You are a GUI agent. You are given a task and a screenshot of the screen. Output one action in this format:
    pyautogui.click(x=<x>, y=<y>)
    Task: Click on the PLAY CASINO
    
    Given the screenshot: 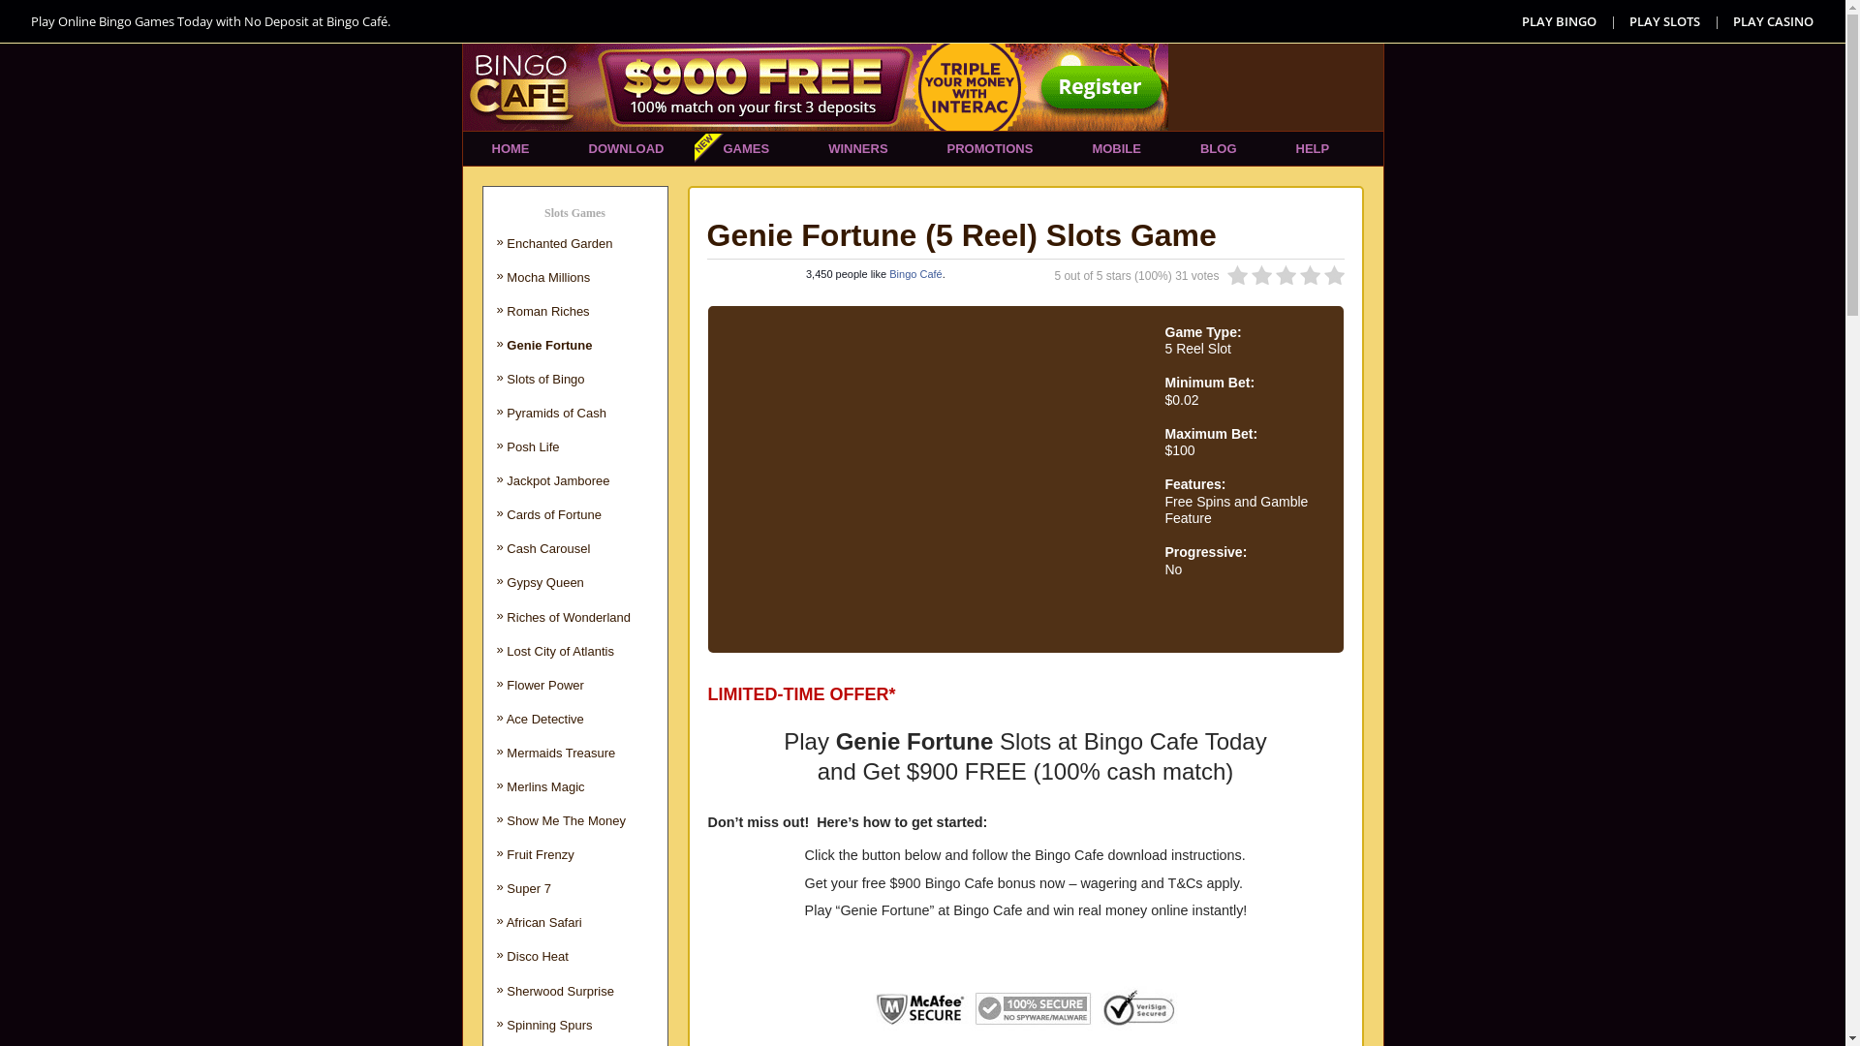 What is the action you would take?
    pyautogui.click(x=1774, y=21)
    